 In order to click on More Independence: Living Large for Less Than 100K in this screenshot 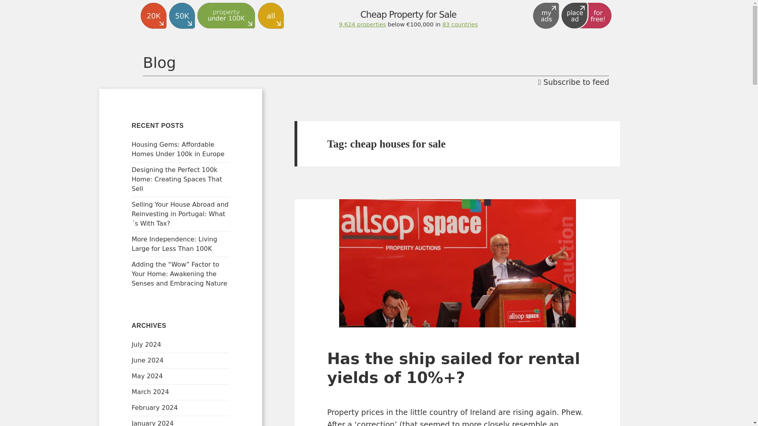, I will do `click(174, 244)`.